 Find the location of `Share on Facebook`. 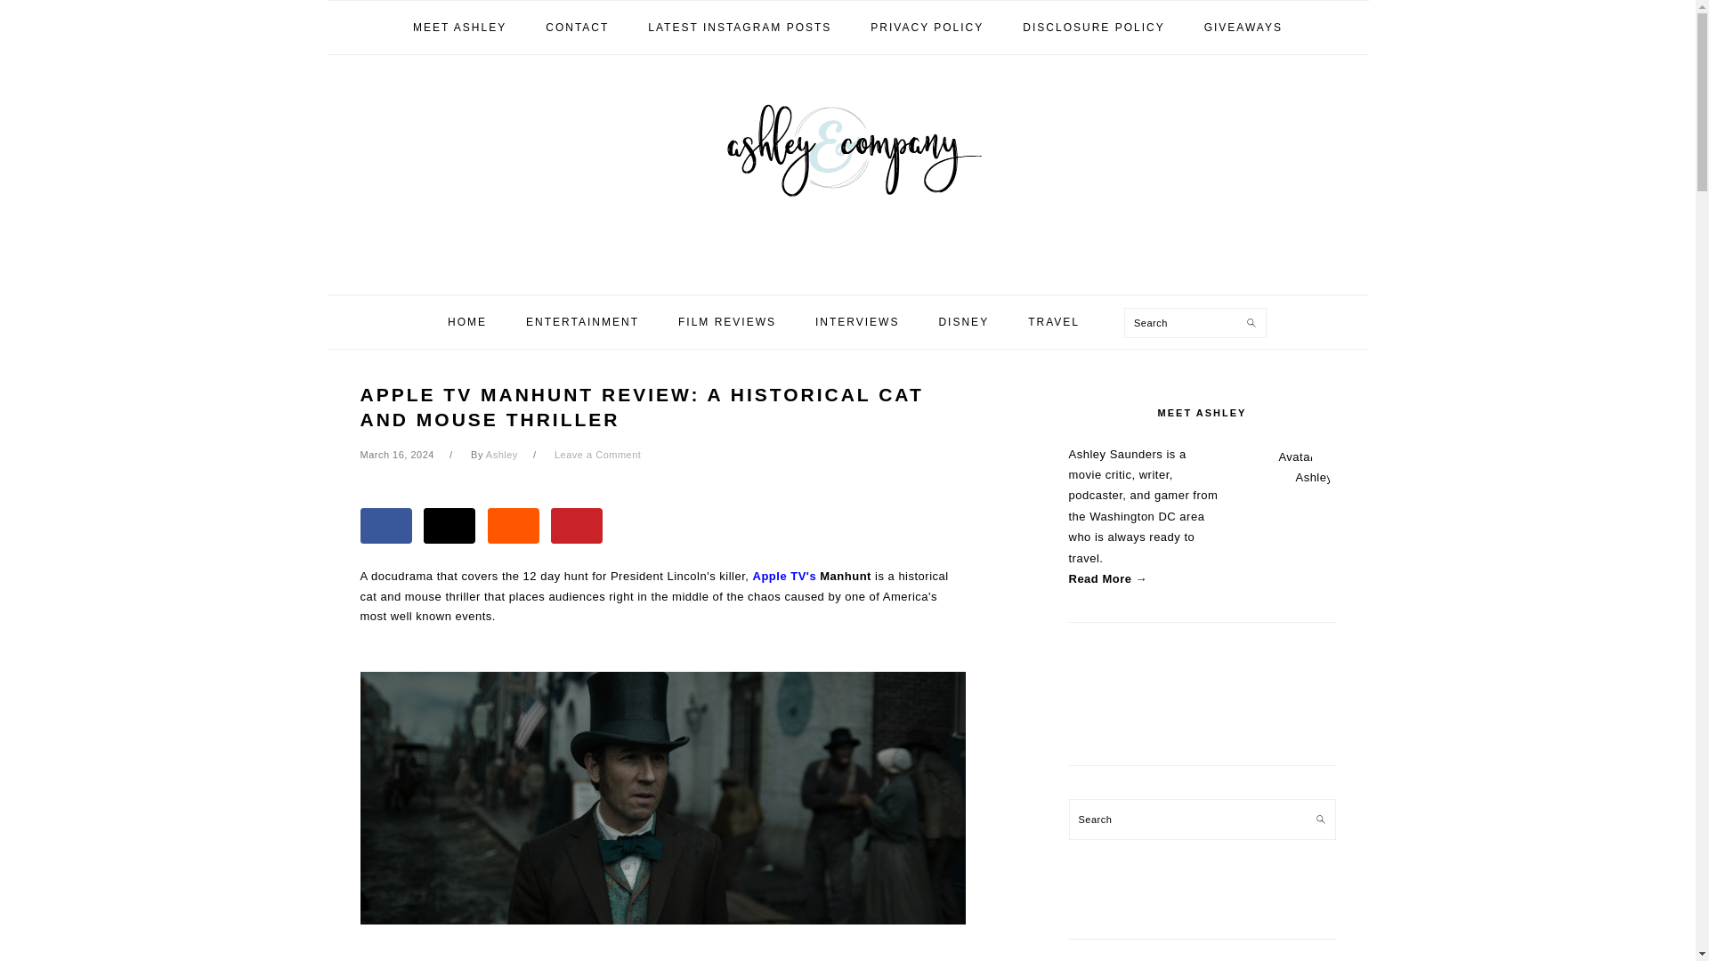

Share on Facebook is located at coordinates (385, 526).